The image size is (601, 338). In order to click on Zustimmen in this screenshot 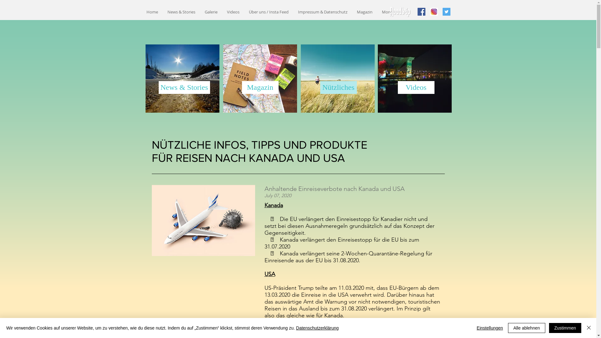, I will do `click(565, 328)`.